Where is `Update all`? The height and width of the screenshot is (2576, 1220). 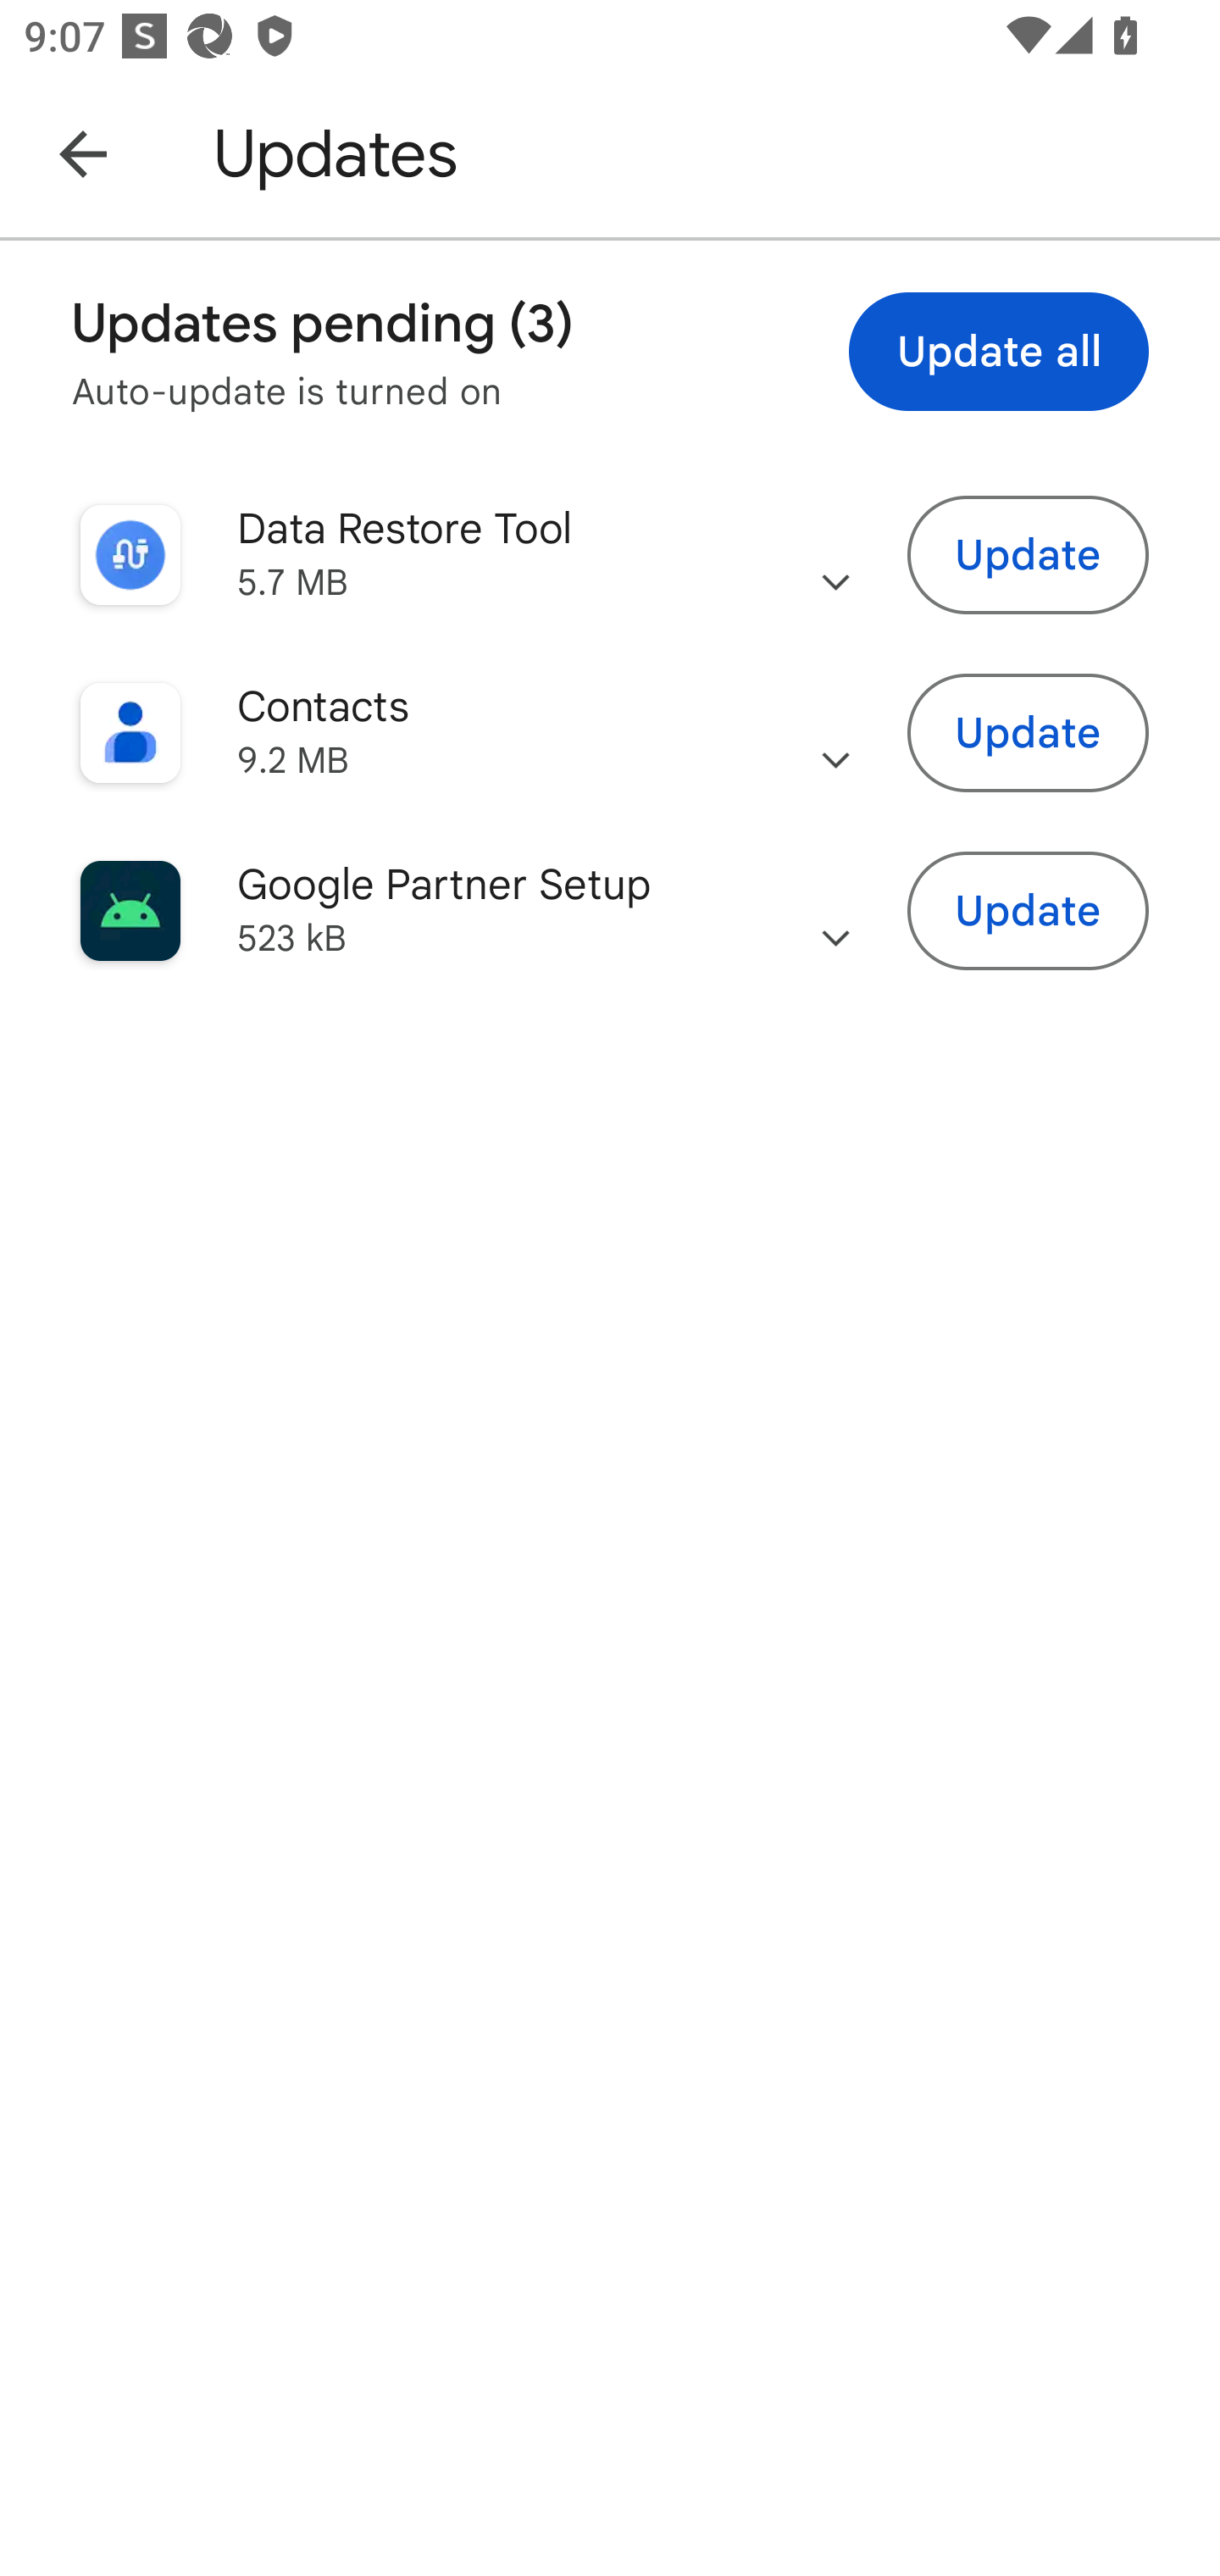 Update all is located at coordinates (999, 351).